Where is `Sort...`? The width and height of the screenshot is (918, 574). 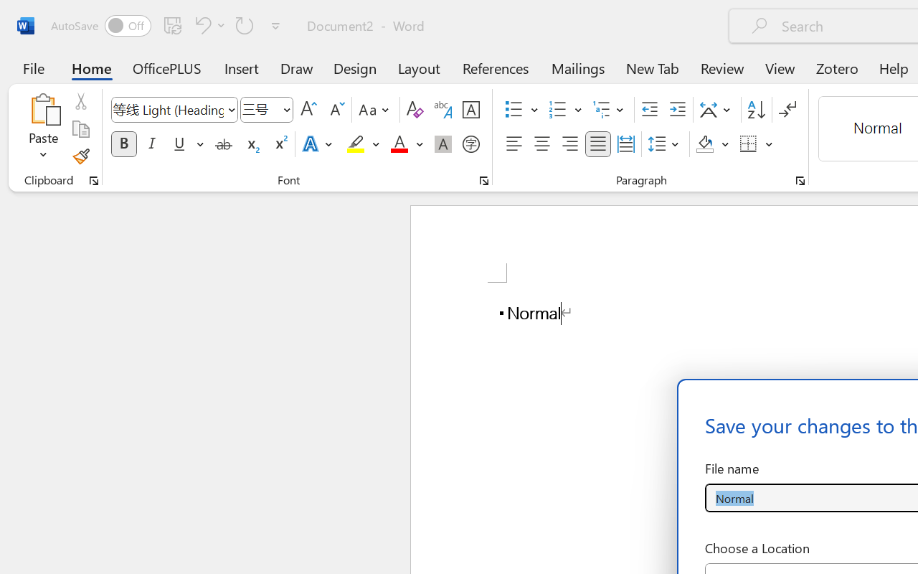
Sort... is located at coordinates (756, 110).